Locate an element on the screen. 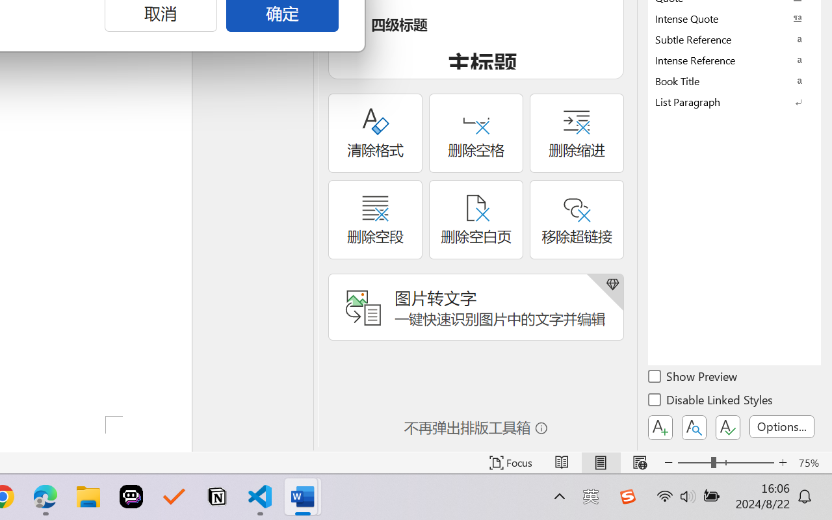 The width and height of the screenshot is (832, 520). Options... is located at coordinates (782, 426).